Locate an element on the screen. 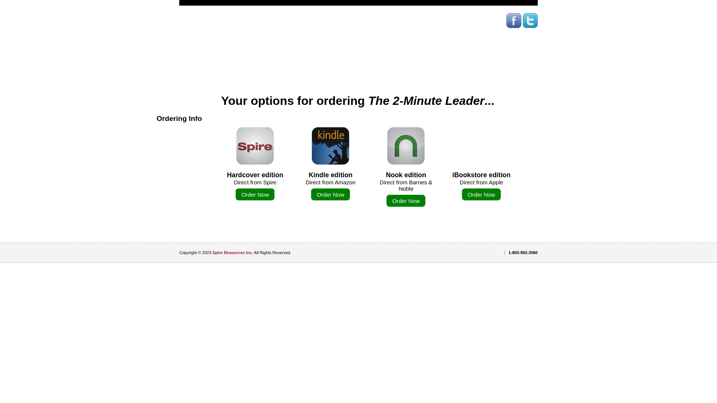 The width and height of the screenshot is (717, 403). Hardcover edition
Direct from Spire
Order Now is located at coordinates (255, 165).